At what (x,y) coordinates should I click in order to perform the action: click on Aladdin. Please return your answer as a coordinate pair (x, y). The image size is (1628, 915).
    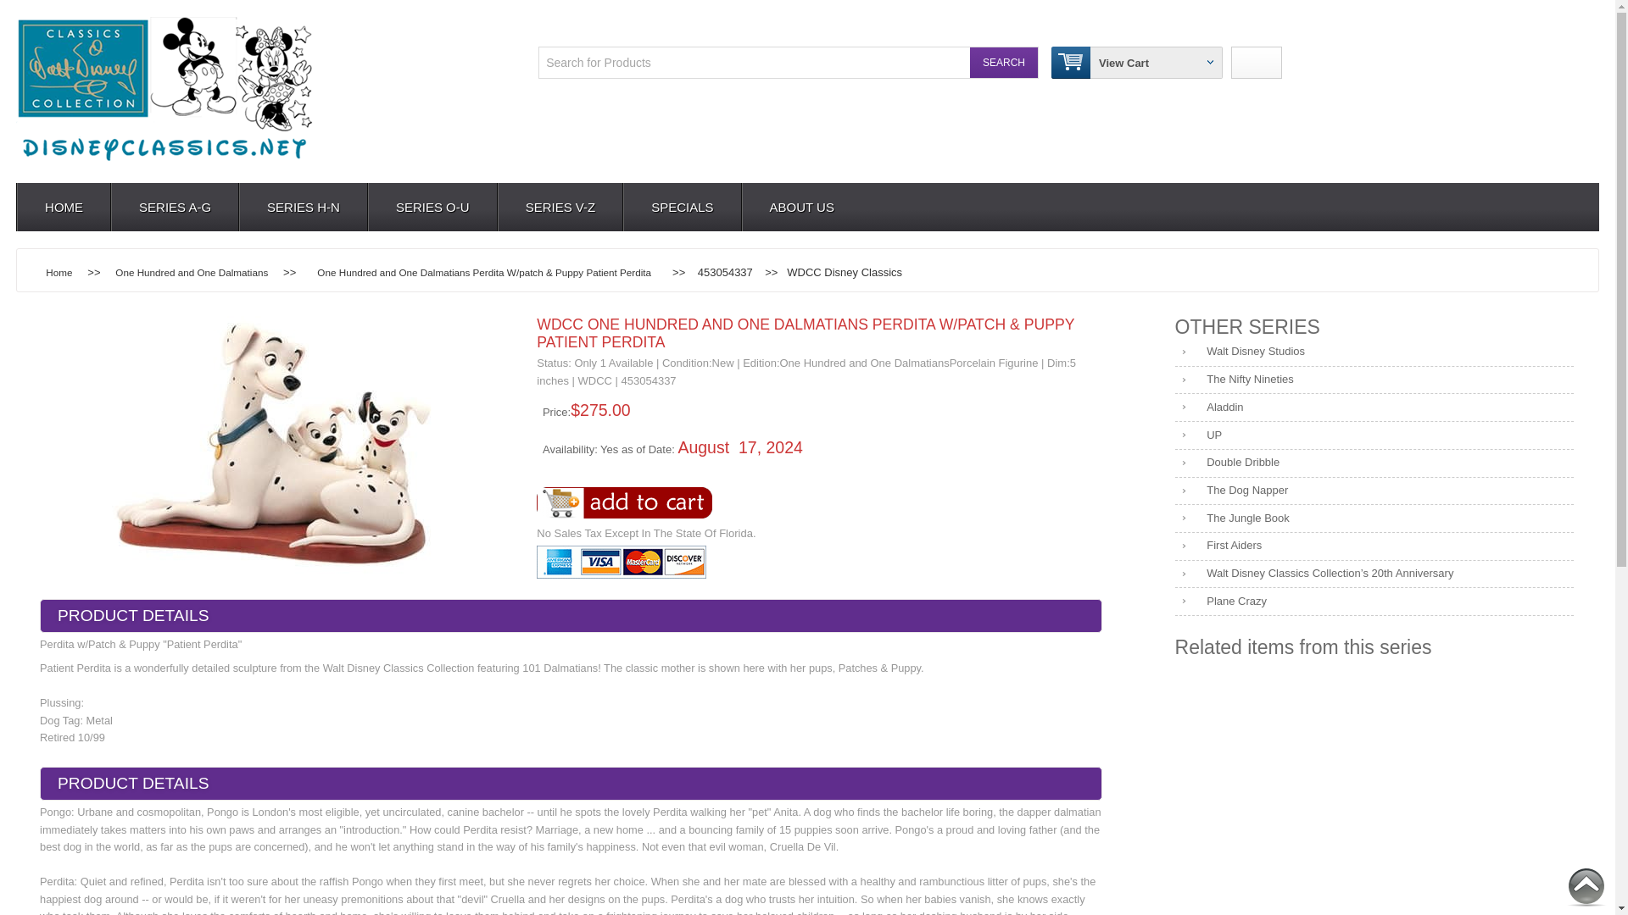
    Looking at the image, I should click on (1374, 408).